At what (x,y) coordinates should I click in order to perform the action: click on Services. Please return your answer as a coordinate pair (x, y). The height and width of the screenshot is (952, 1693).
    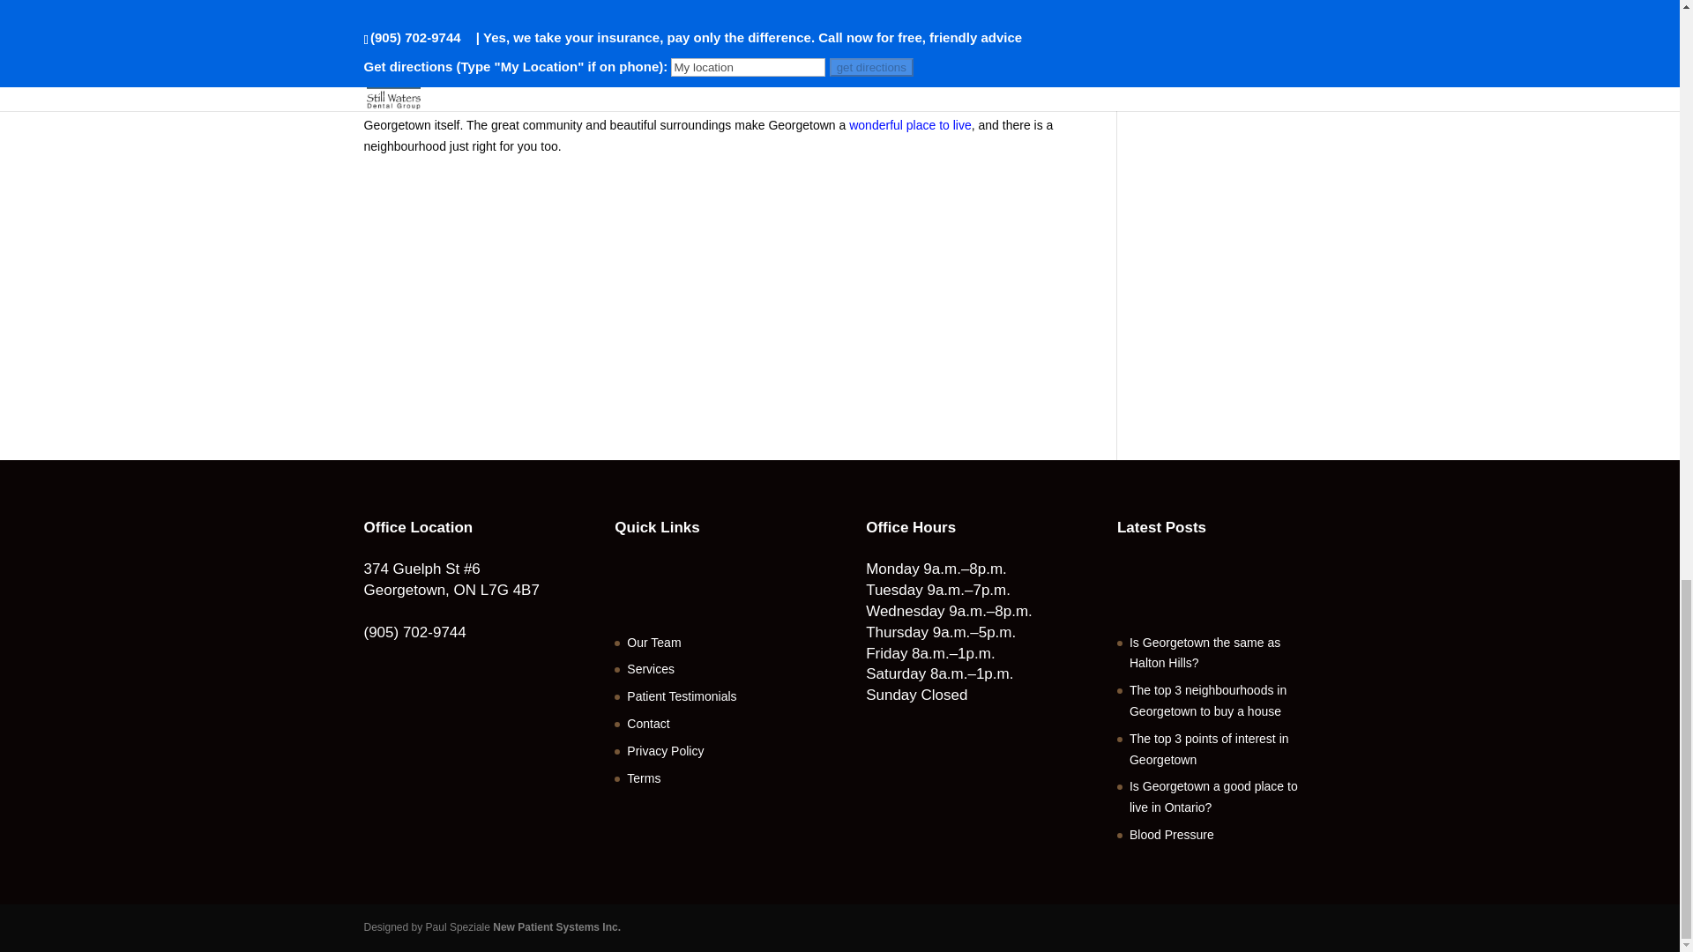
    Looking at the image, I should click on (650, 668).